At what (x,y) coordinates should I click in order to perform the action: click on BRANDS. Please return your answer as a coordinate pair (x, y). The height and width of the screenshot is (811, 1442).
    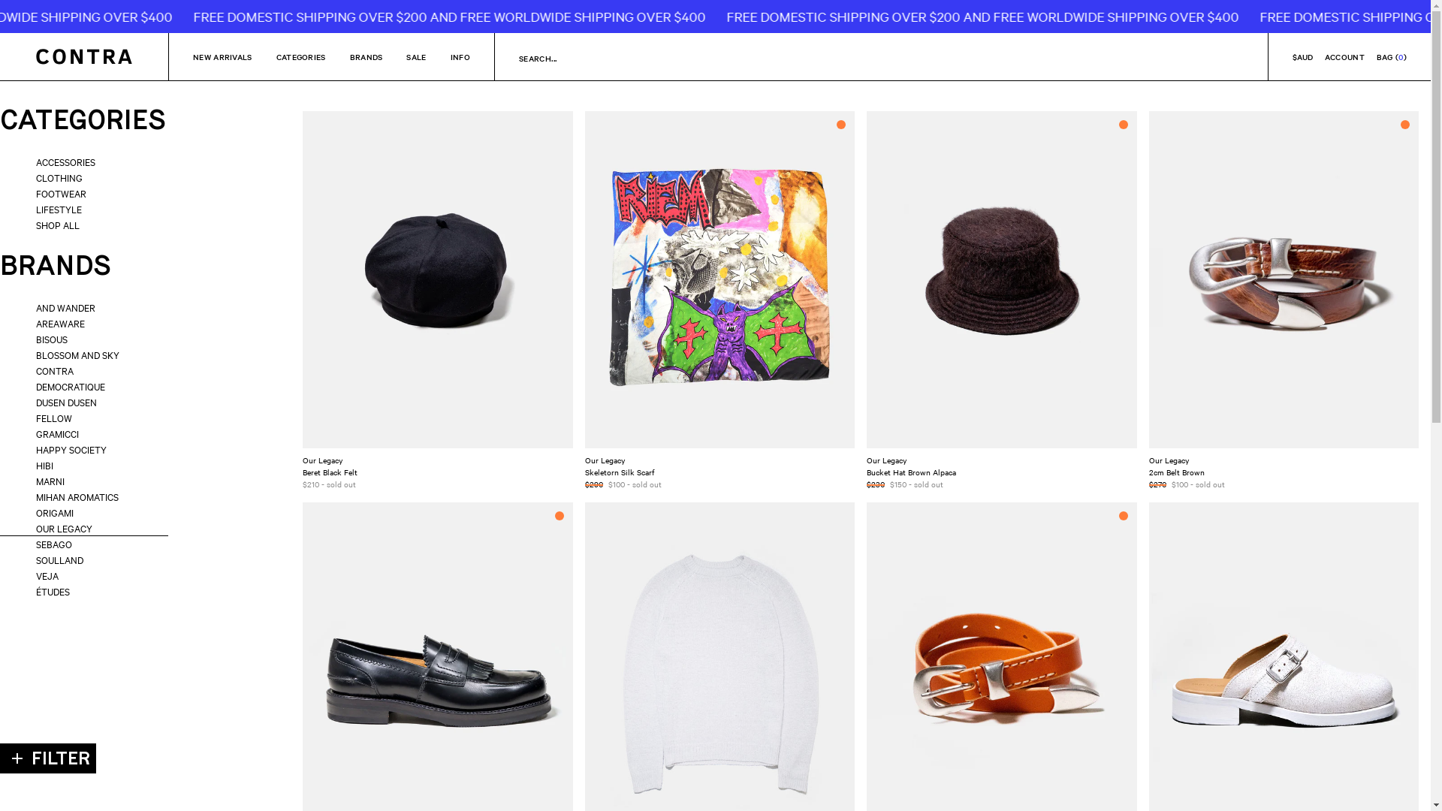
    Looking at the image, I should click on (84, 266).